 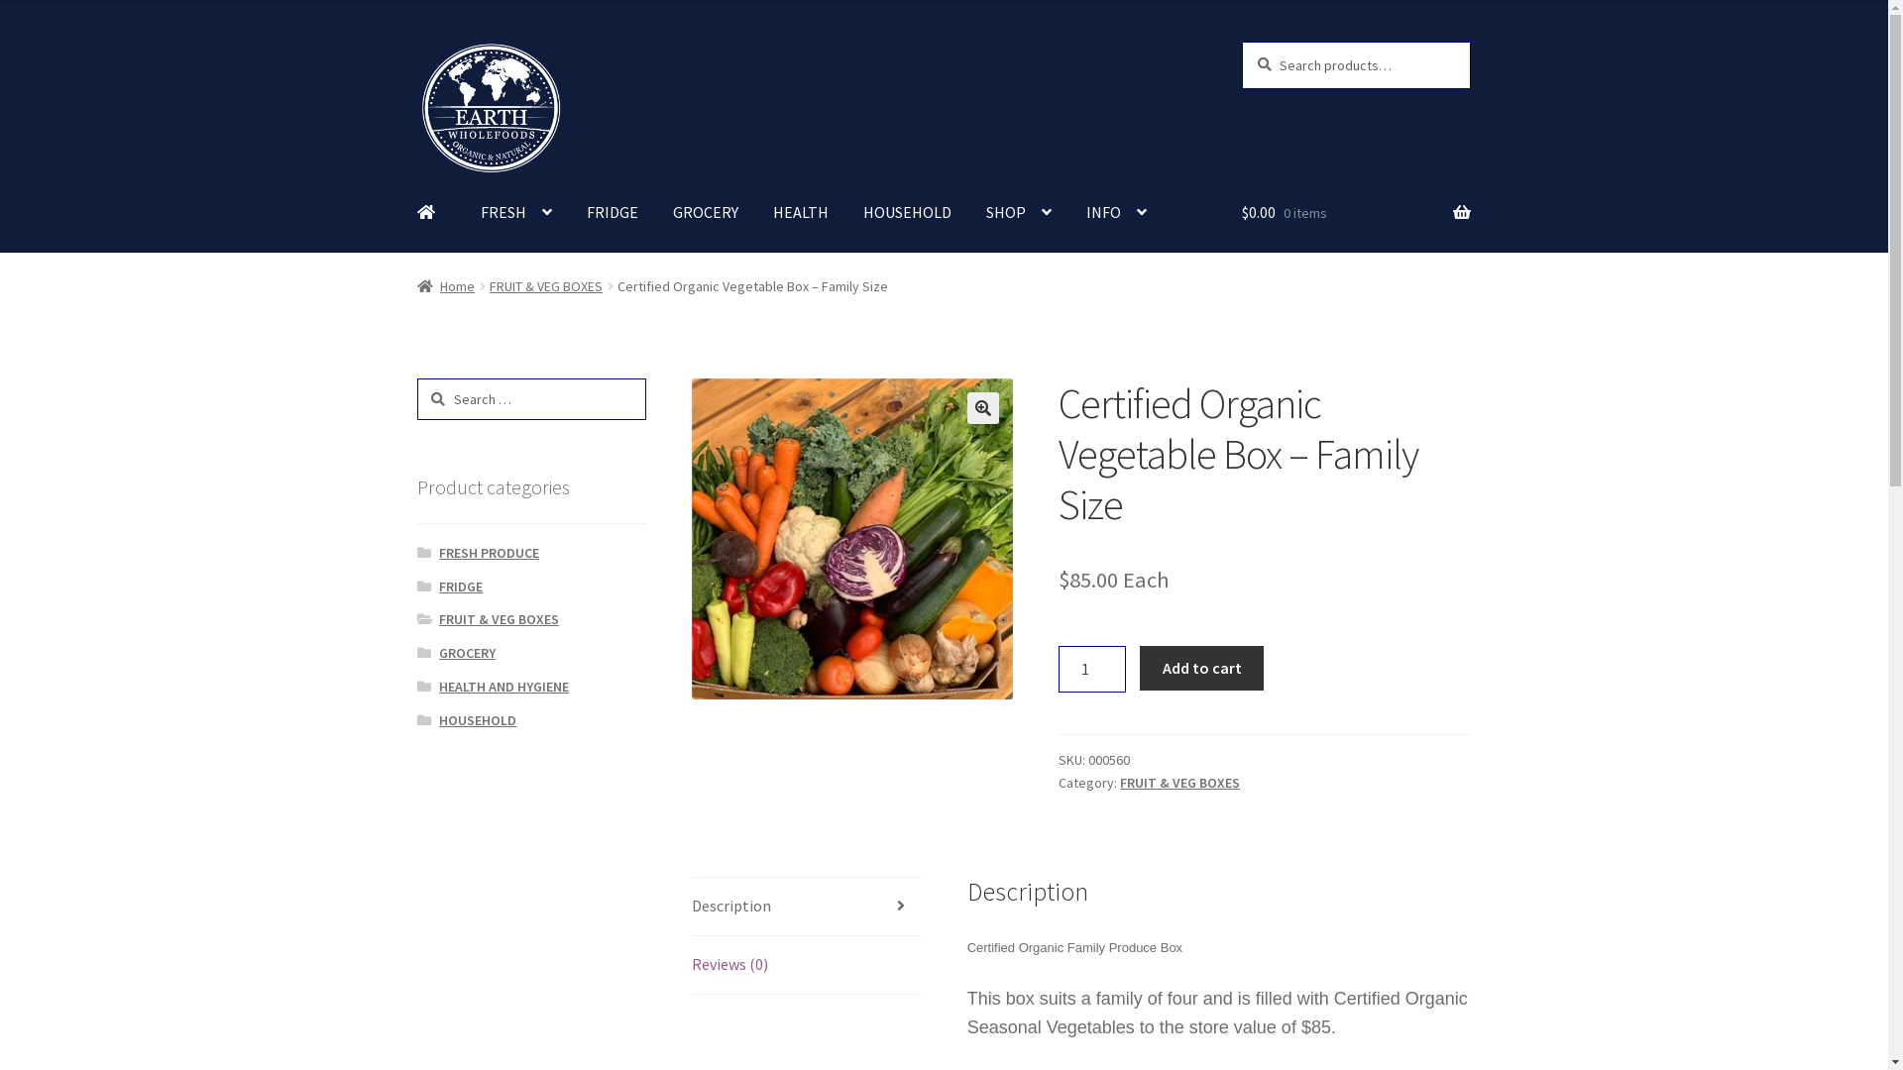 I want to click on FRUIT & VEG BOXES, so click(x=545, y=286).